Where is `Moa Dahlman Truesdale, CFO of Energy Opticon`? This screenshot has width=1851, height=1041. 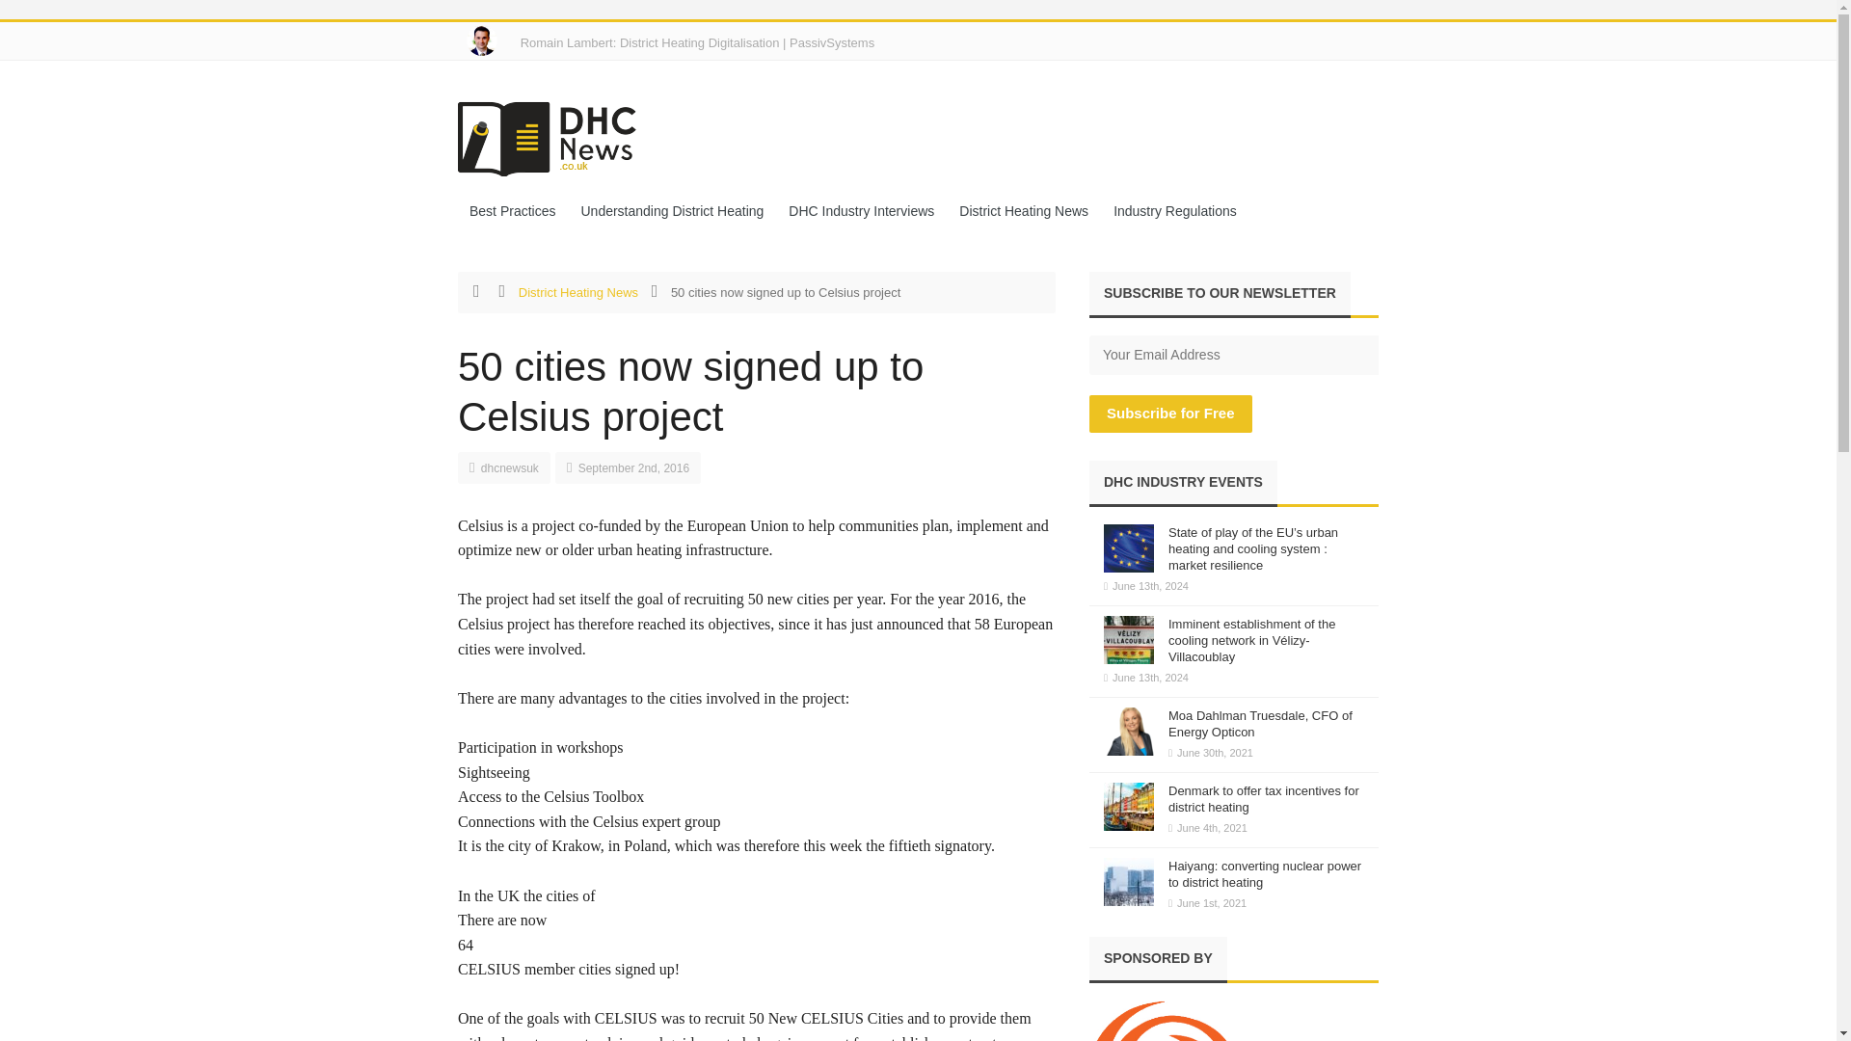
Moa Dahlman Truesdale, CFO of Energy Opticon is located at coordinates (1260, 723).